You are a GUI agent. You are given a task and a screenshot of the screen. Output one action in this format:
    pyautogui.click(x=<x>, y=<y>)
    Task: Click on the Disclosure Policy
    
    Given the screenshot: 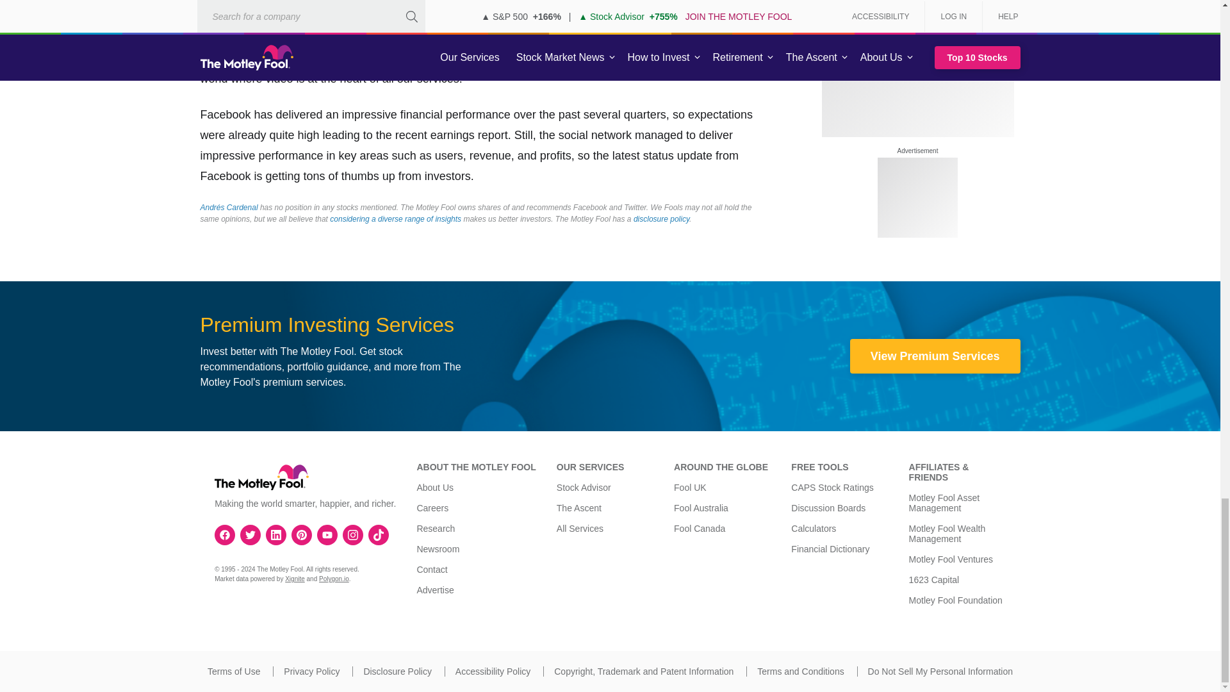 What is the action you would take?
    pyautogui.click(x=397, y=671)
    